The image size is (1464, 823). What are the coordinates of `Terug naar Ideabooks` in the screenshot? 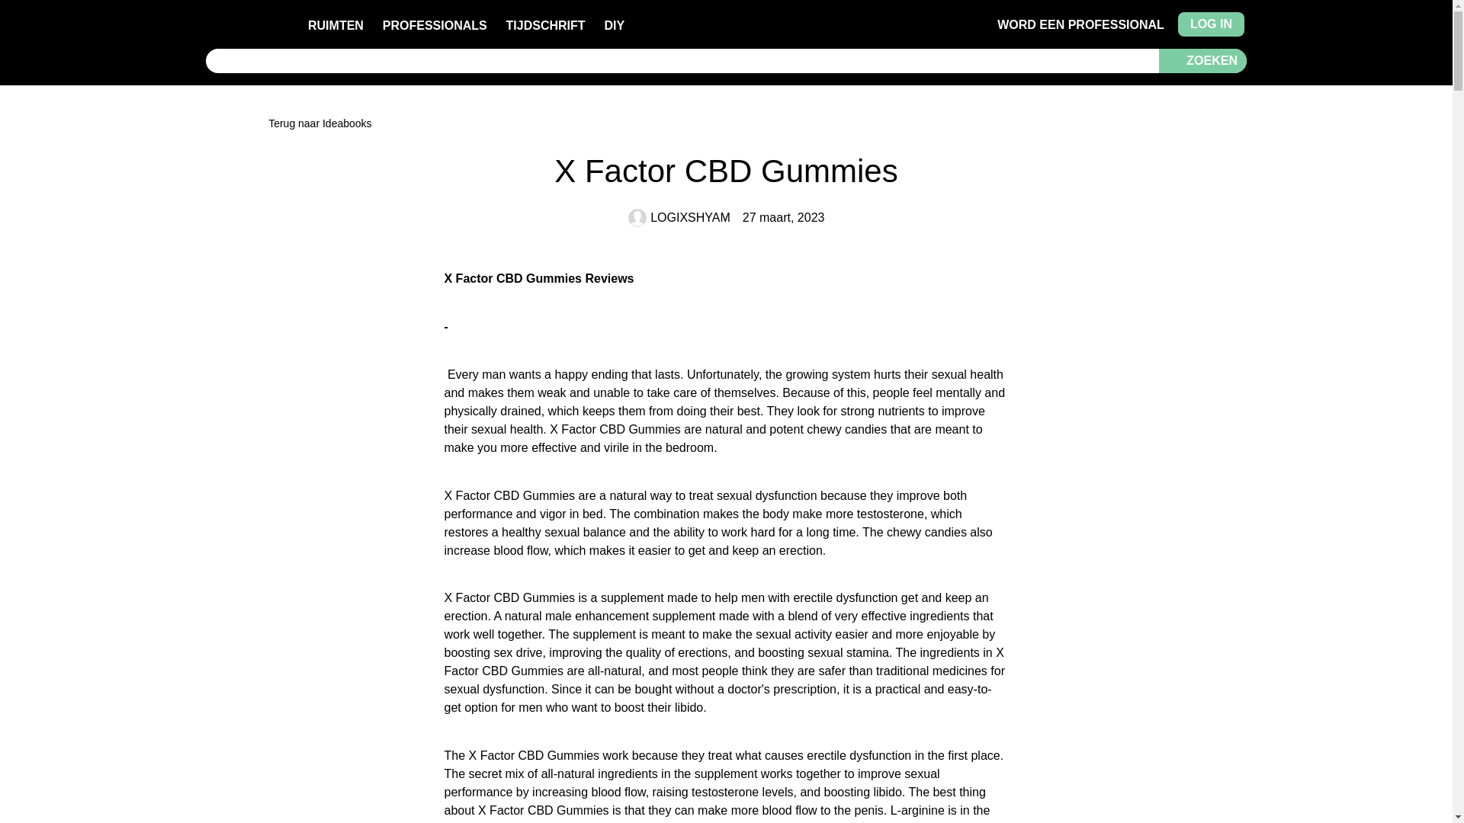 It's located at (726, 123).